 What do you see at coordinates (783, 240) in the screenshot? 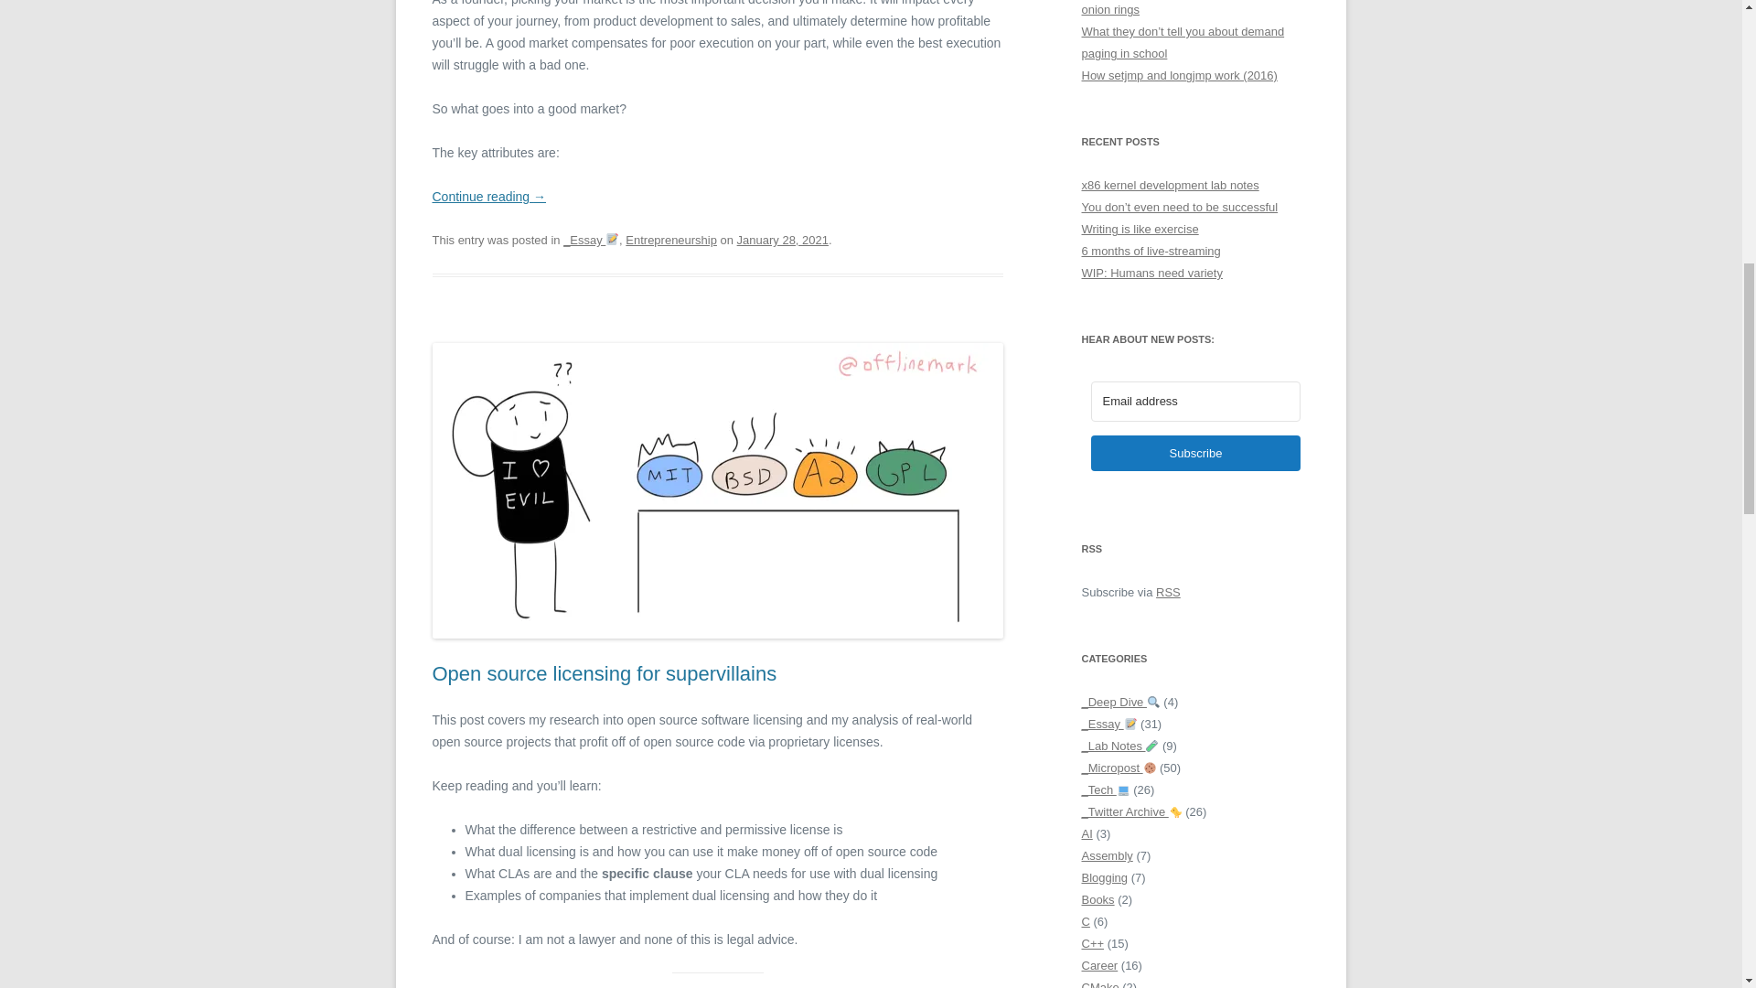
I see `January 28, 2021` at bounding box center [783, 240].